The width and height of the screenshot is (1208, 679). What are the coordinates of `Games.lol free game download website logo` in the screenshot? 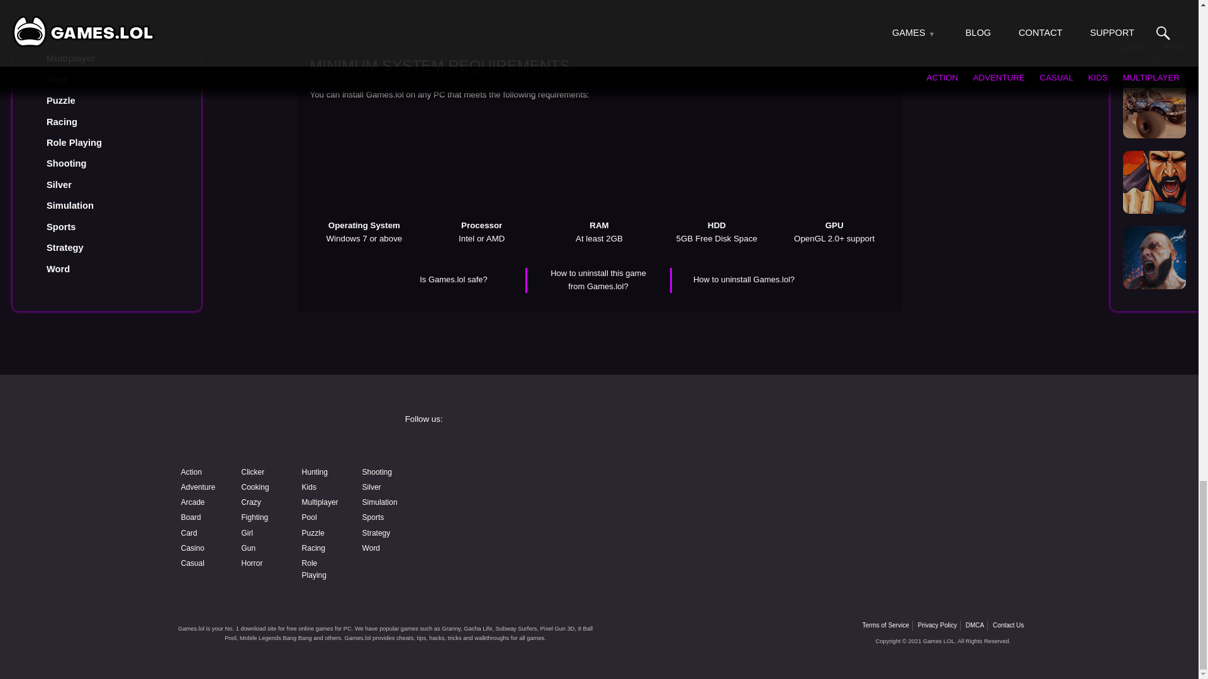 It's located at (266, 431).